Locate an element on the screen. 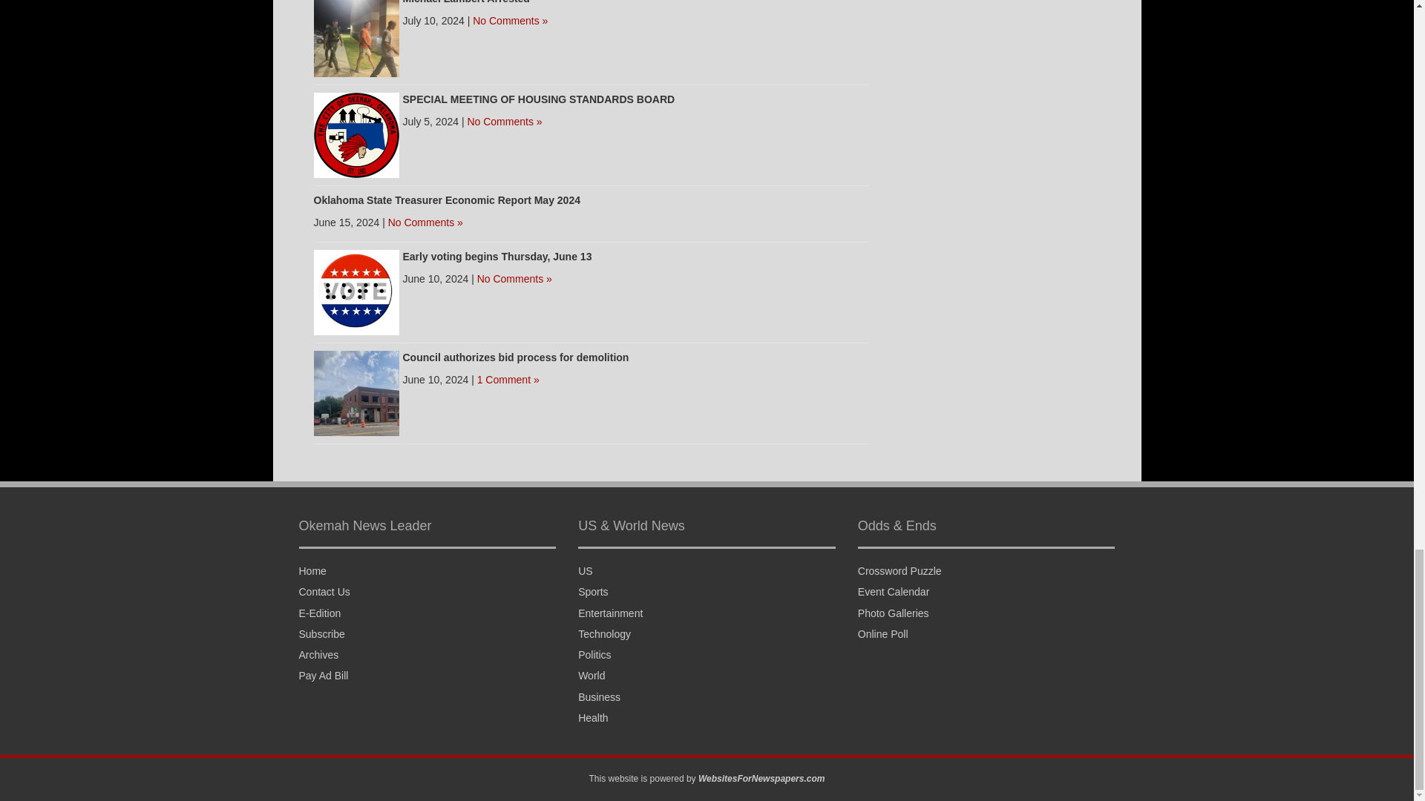  Michael Lambert Arrested is located at coordinates (356, 33).